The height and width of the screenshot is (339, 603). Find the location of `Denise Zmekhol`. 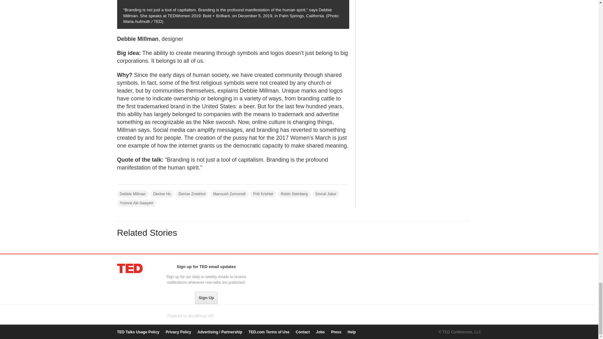

Denise Zmekhol is located at coordinates (192, 194).